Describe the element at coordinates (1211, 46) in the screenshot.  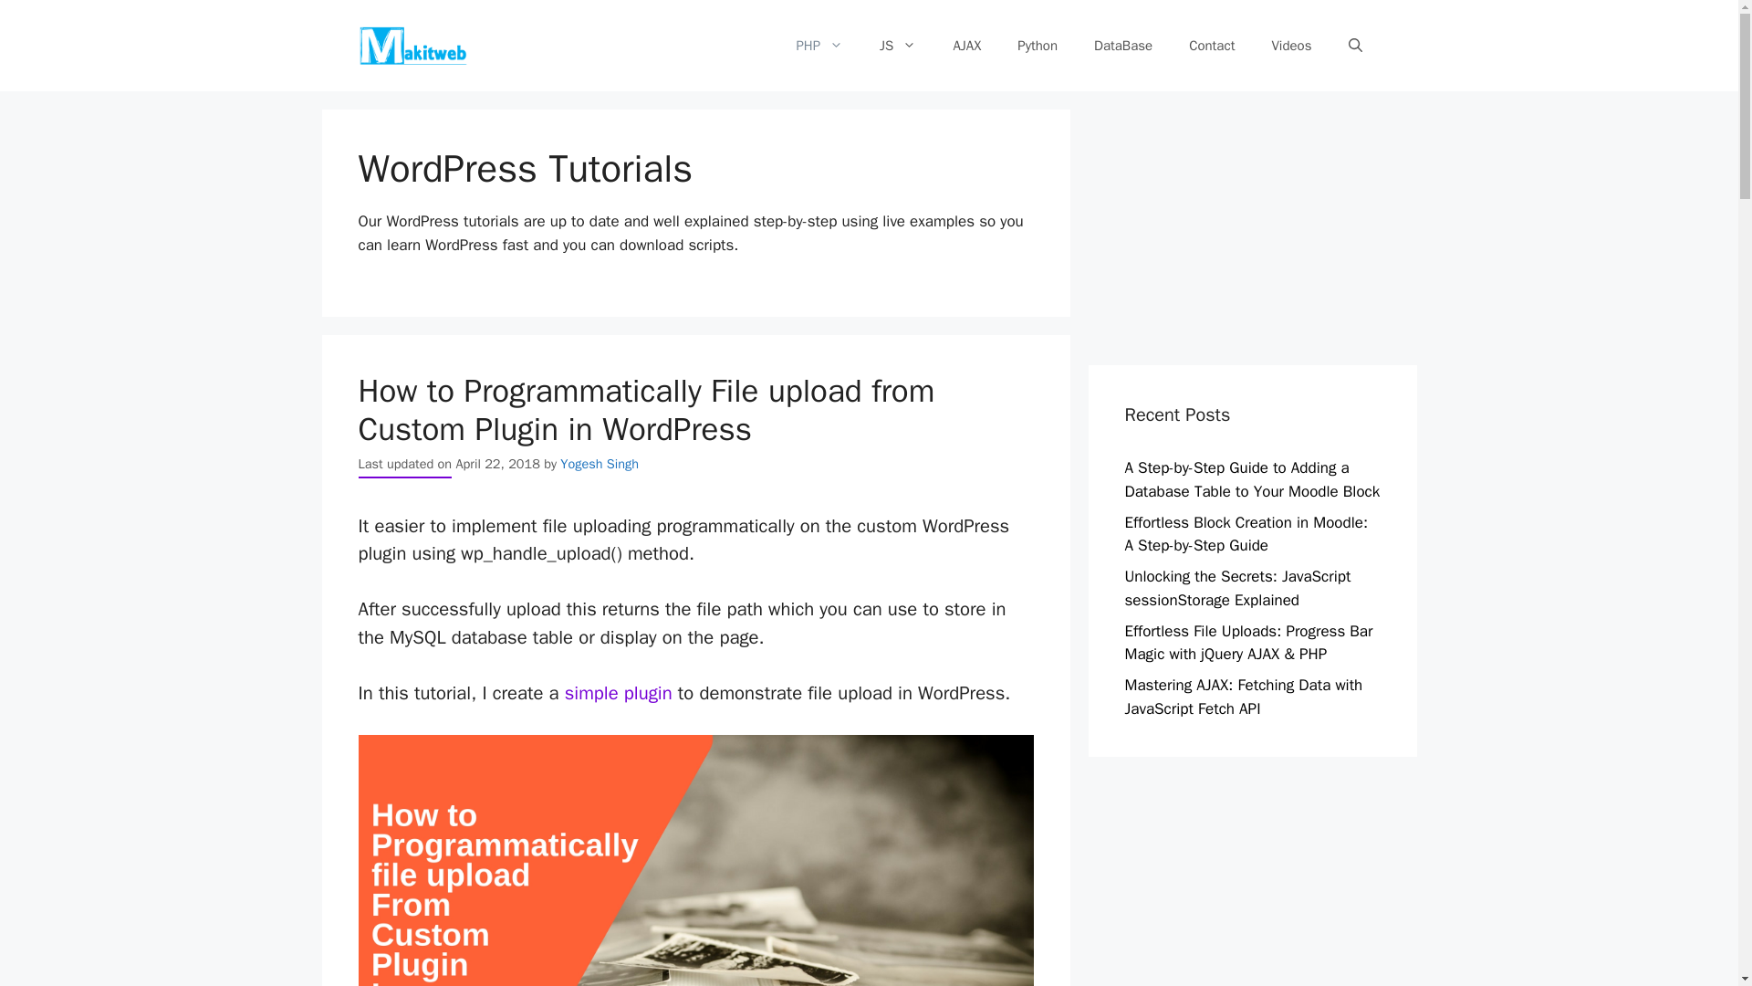
I see `Contact` at that location.